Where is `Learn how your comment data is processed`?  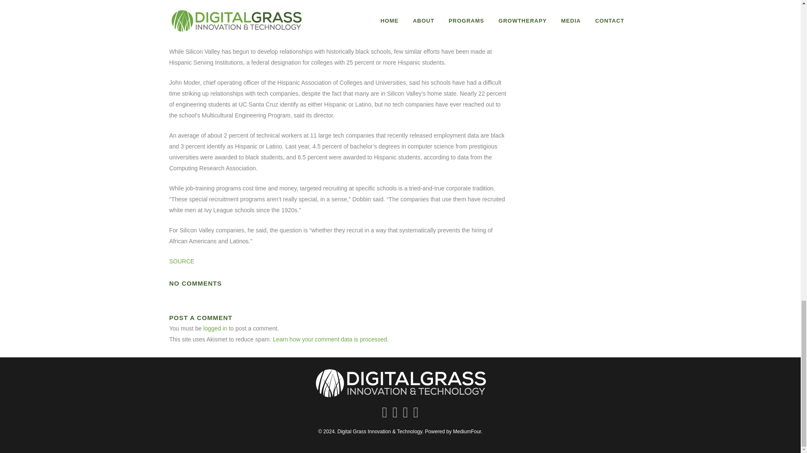
Learn how your comment data is processed is located at coordinates (330, 339).